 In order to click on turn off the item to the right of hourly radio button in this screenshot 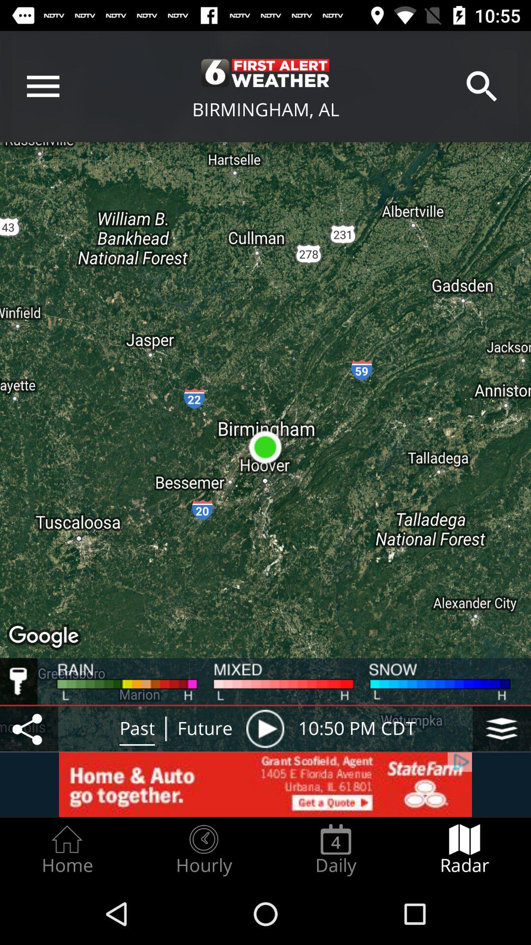, I will do `click(336, 850)`.